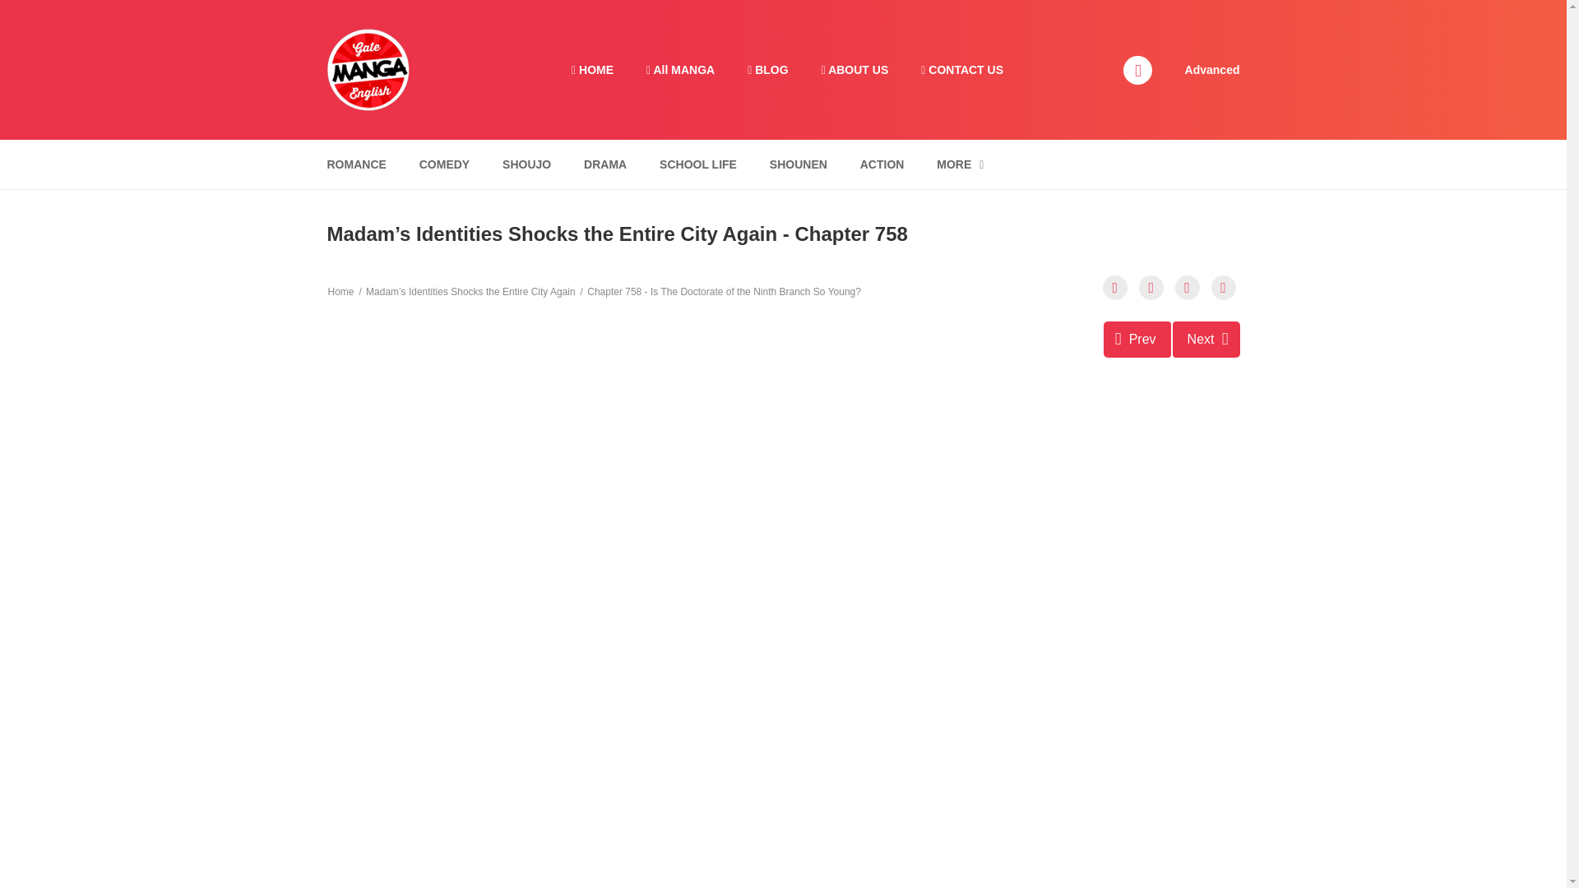 This screenshot has height=888, width=1579. Describe the element at coordinates (962, 70) in the screenshot. I see `CONTACT US` at that location.